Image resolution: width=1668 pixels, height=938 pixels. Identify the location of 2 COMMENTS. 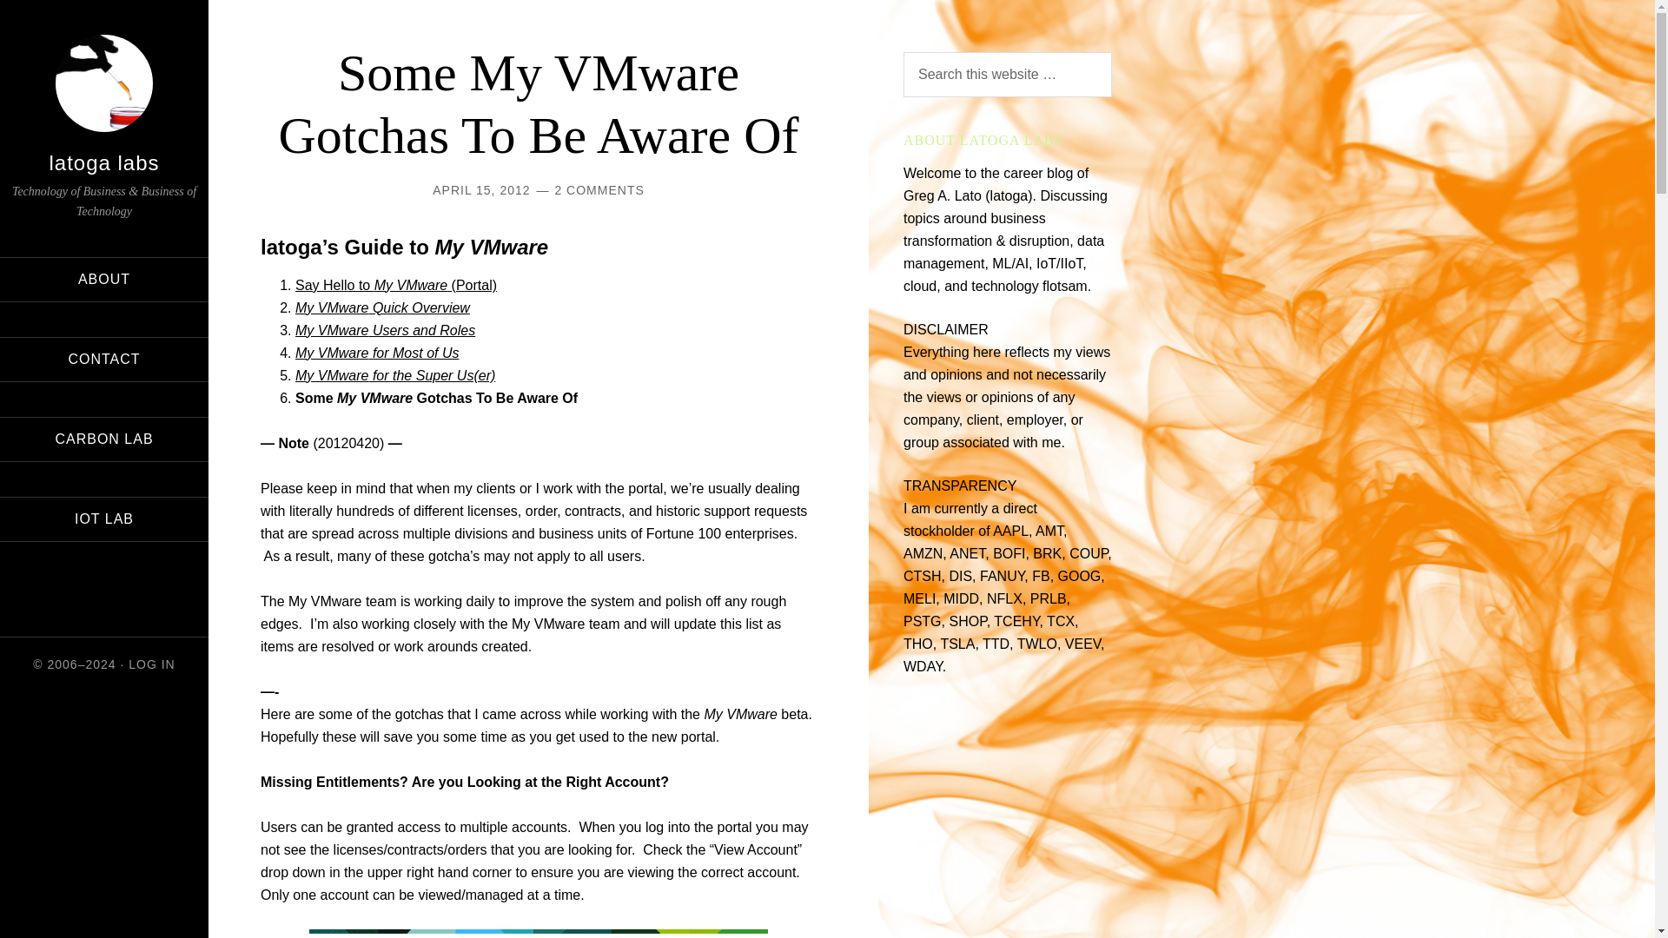
(599, 189).